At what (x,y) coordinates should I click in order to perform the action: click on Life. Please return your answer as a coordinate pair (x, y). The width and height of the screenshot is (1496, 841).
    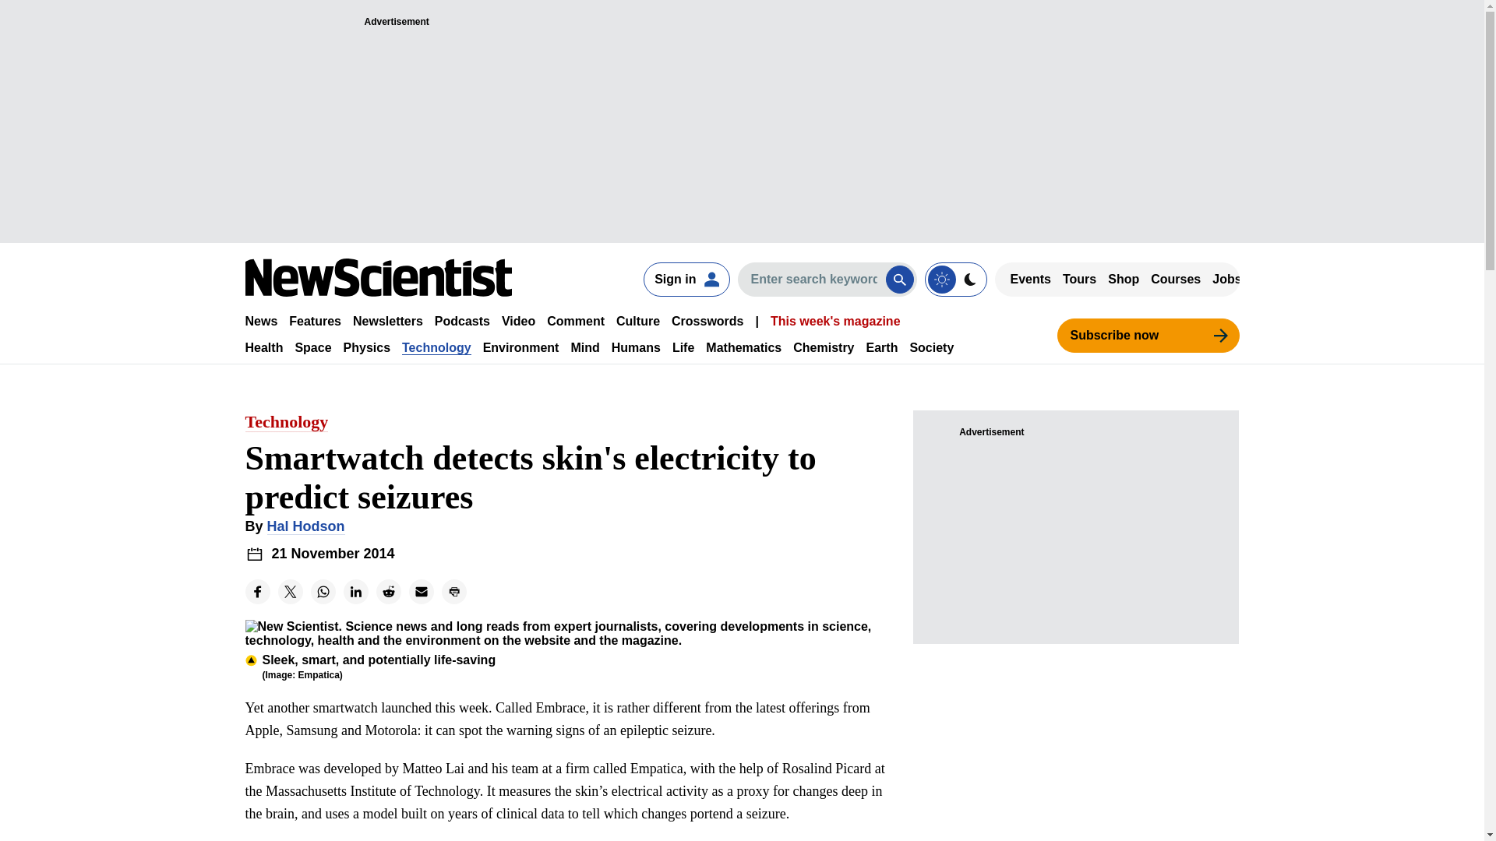
    Looking at the image, I should click on (683, 347).